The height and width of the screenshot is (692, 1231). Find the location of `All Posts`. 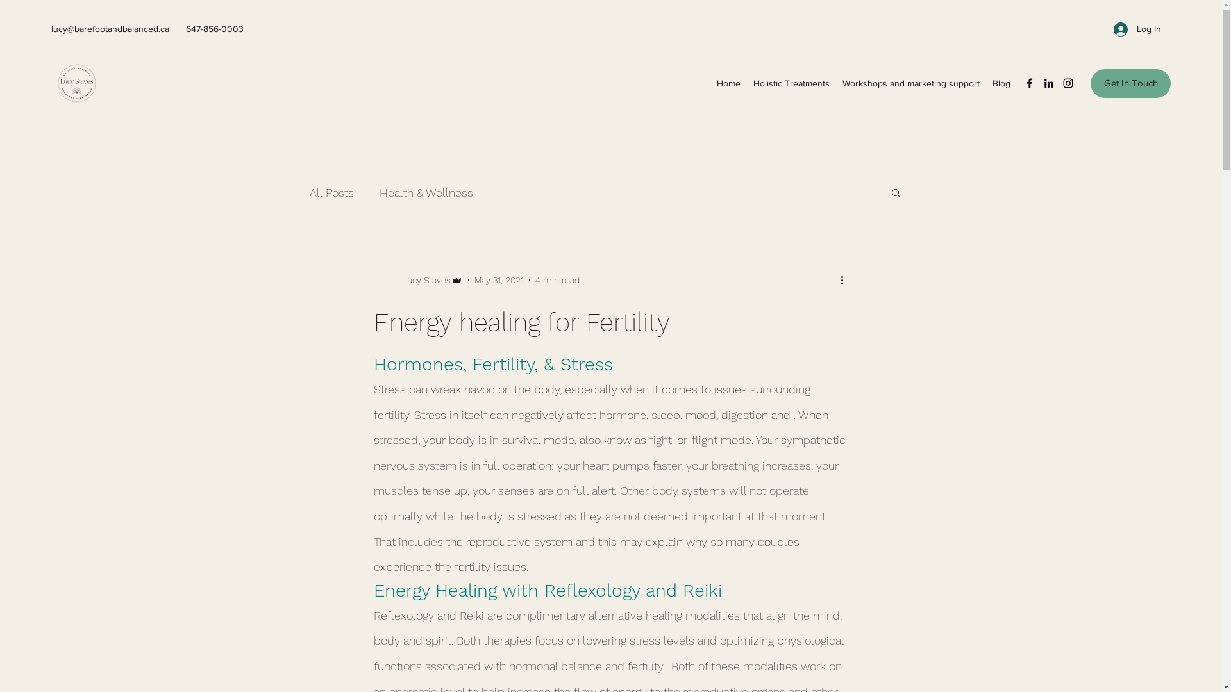

All Posts is located at coordinates (331, 208).